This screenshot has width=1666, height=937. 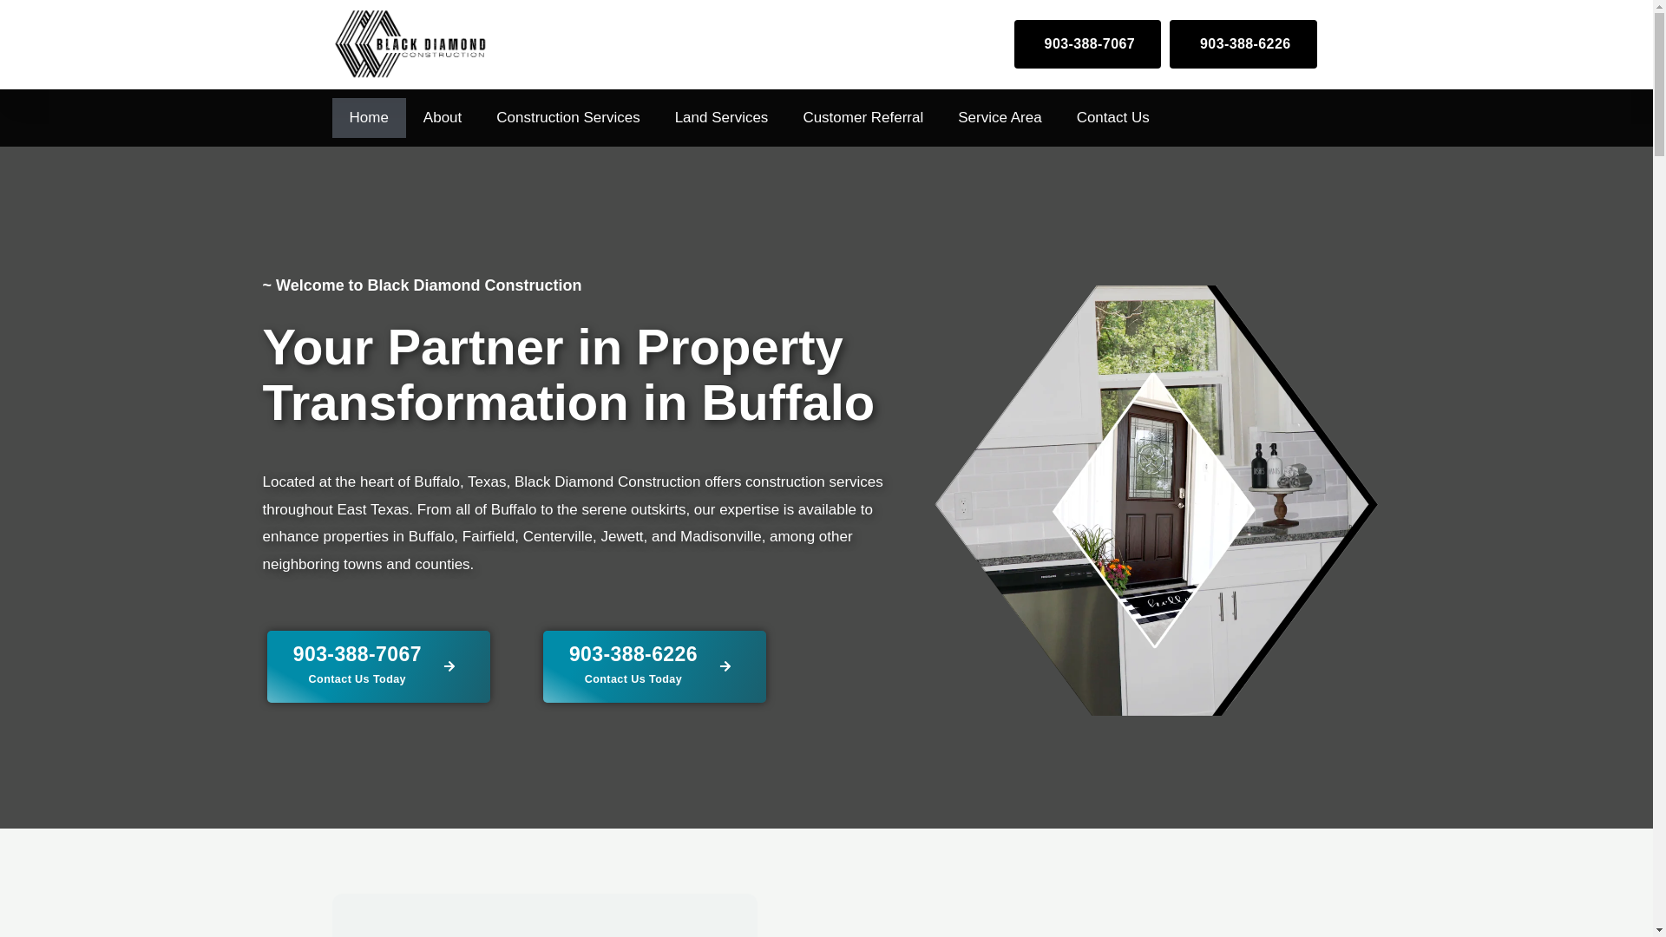 I want to click on 903-388-6226, so click(x=654, y=666).